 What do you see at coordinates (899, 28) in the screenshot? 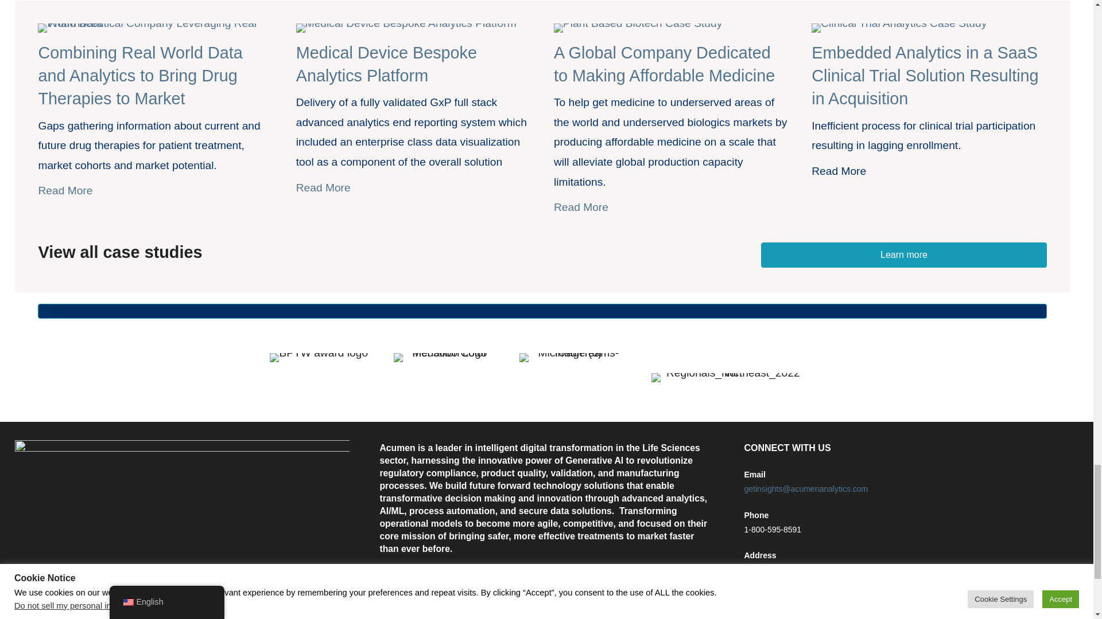
I see `Gobalto` at bounding box center [899, 28].